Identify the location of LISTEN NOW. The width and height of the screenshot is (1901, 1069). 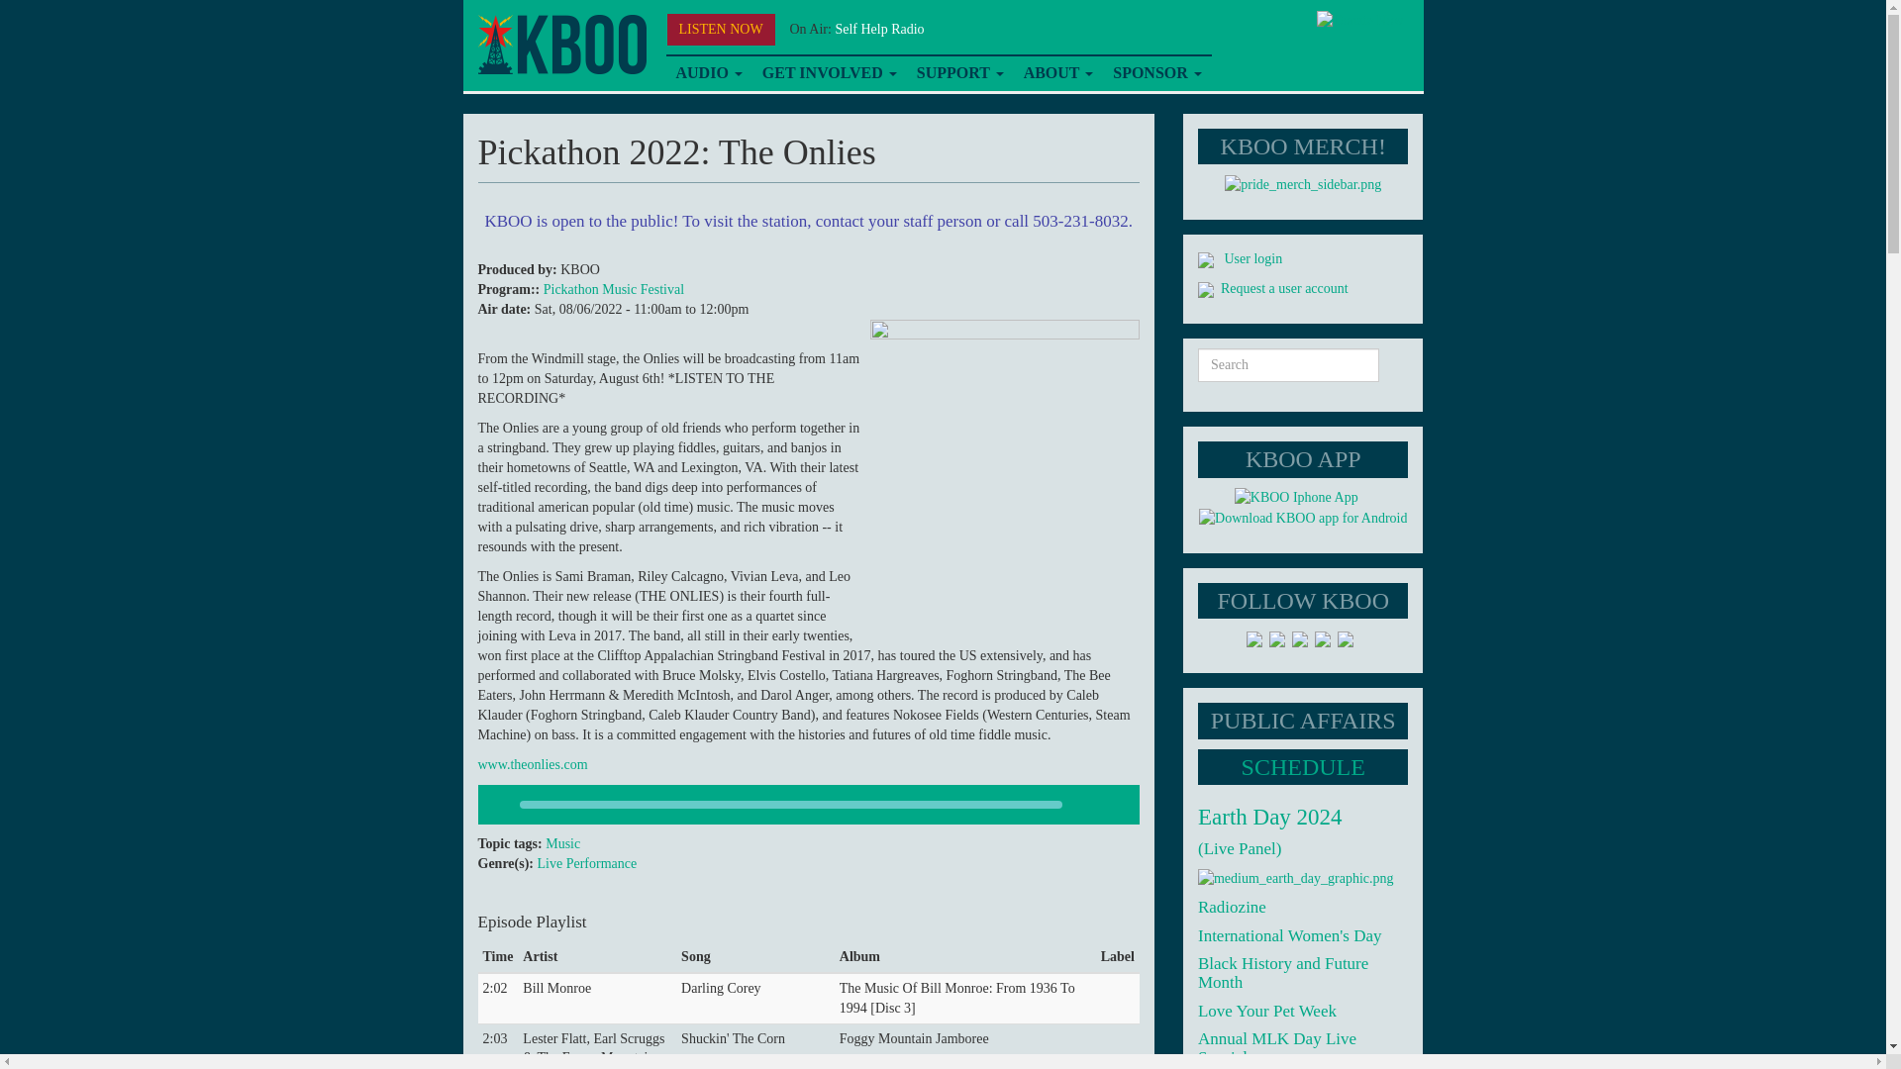
(721, 30).